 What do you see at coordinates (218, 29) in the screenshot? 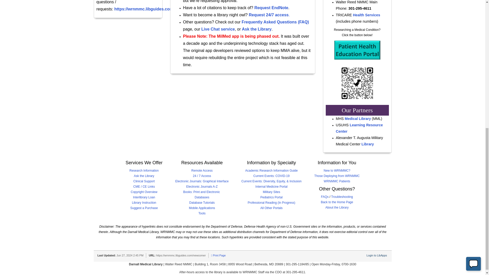
I see `Live Chat service` at bounding box center [218, 29].